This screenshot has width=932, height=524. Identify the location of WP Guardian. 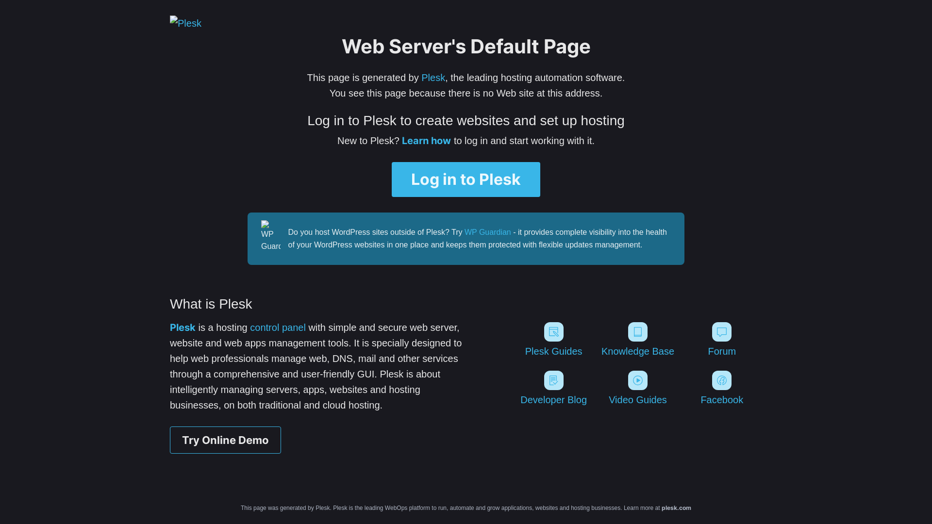
(488, 232).